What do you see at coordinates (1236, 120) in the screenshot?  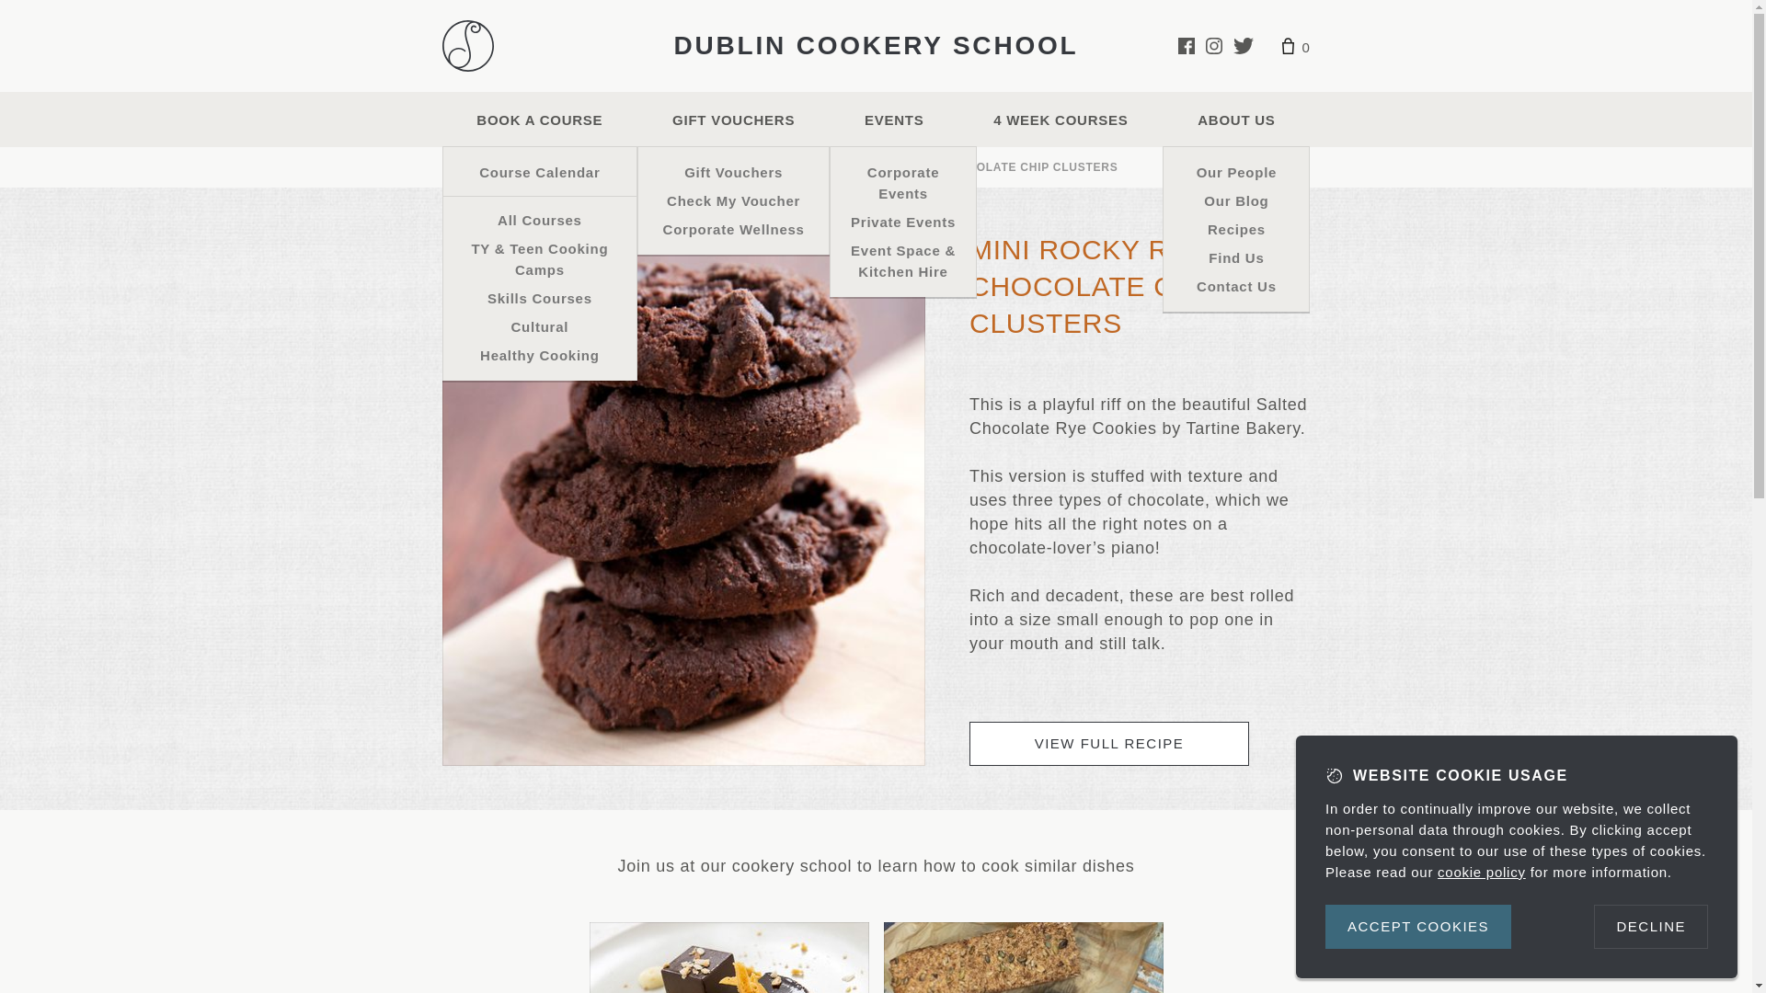 I see `ABOUT US` at bounding box center [1236, 120].